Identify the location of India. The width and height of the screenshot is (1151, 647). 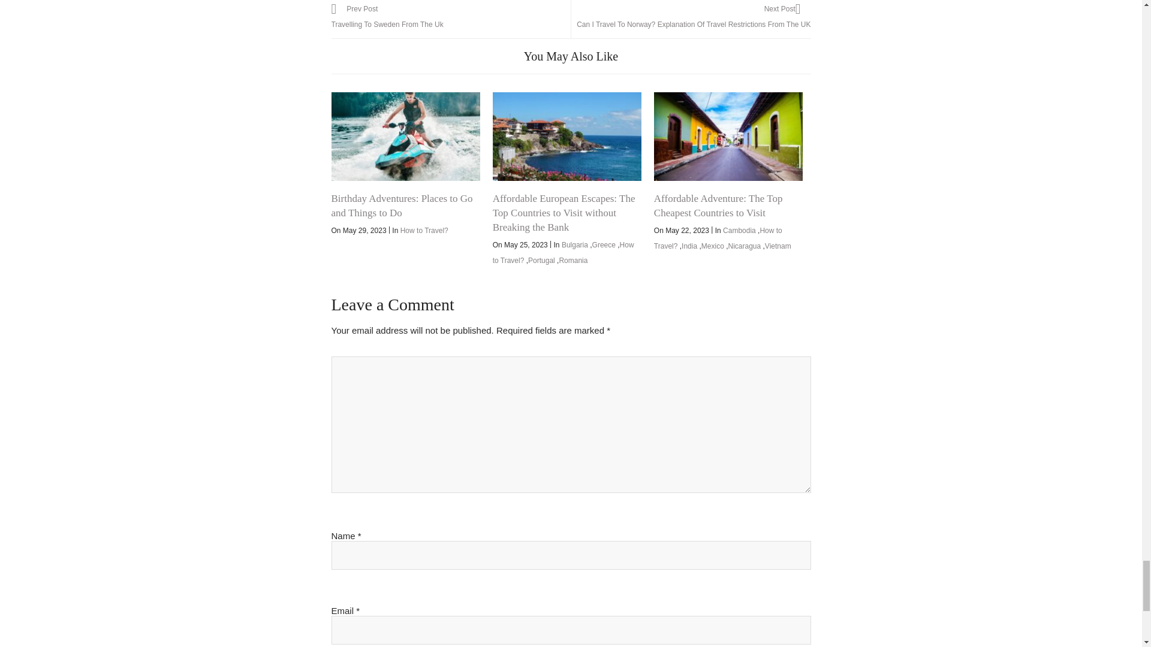
(689, 246).